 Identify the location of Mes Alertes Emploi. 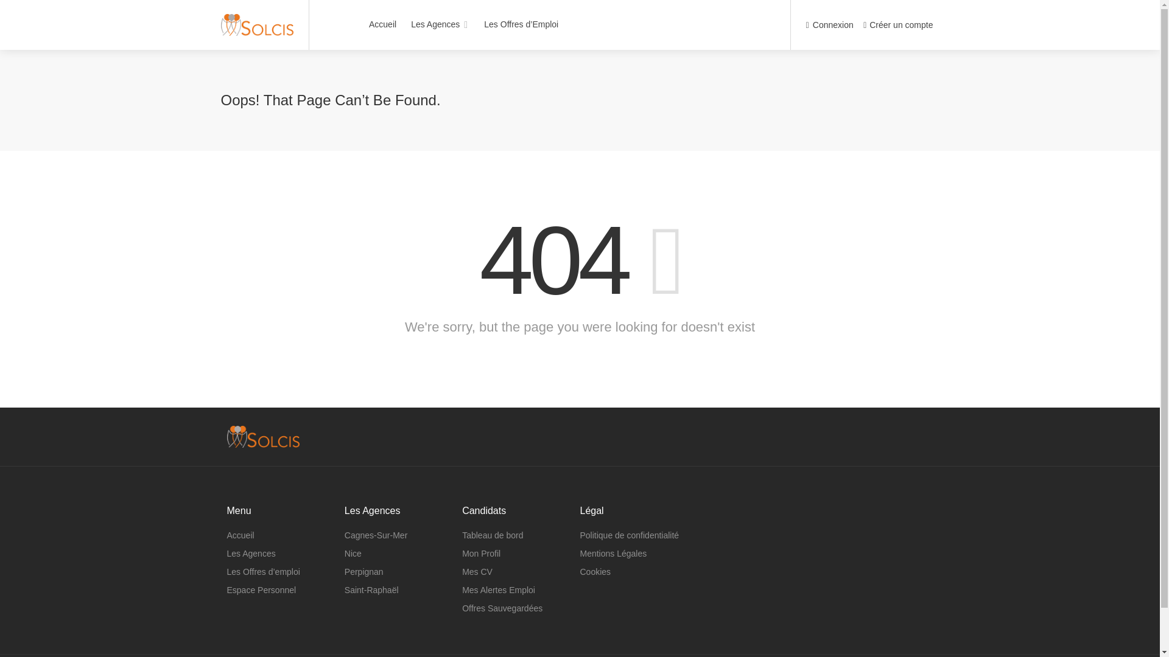
(498, 589).